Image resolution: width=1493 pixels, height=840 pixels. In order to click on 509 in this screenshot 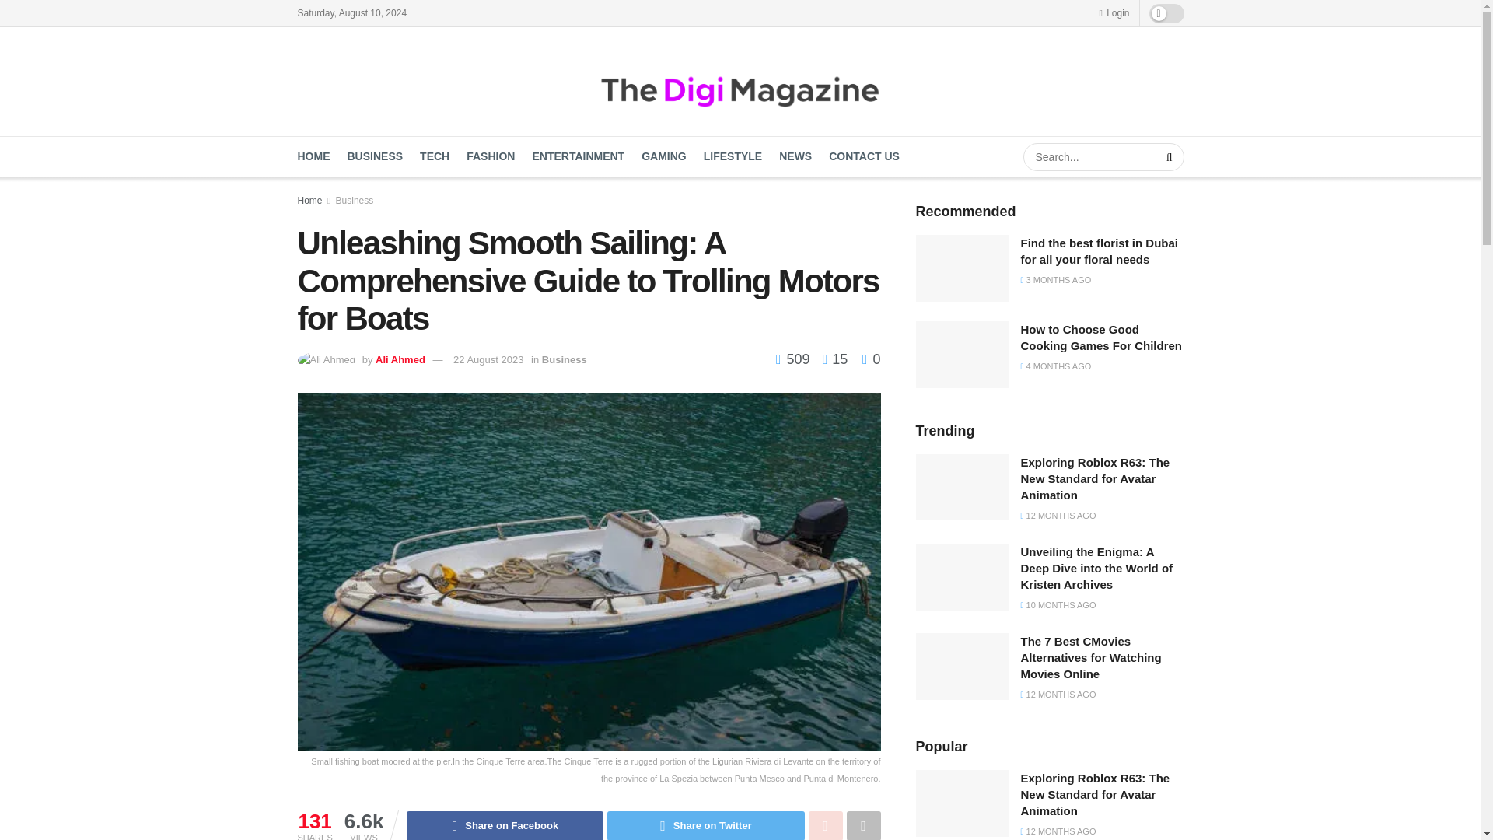, I will do `click(795, 359)`.